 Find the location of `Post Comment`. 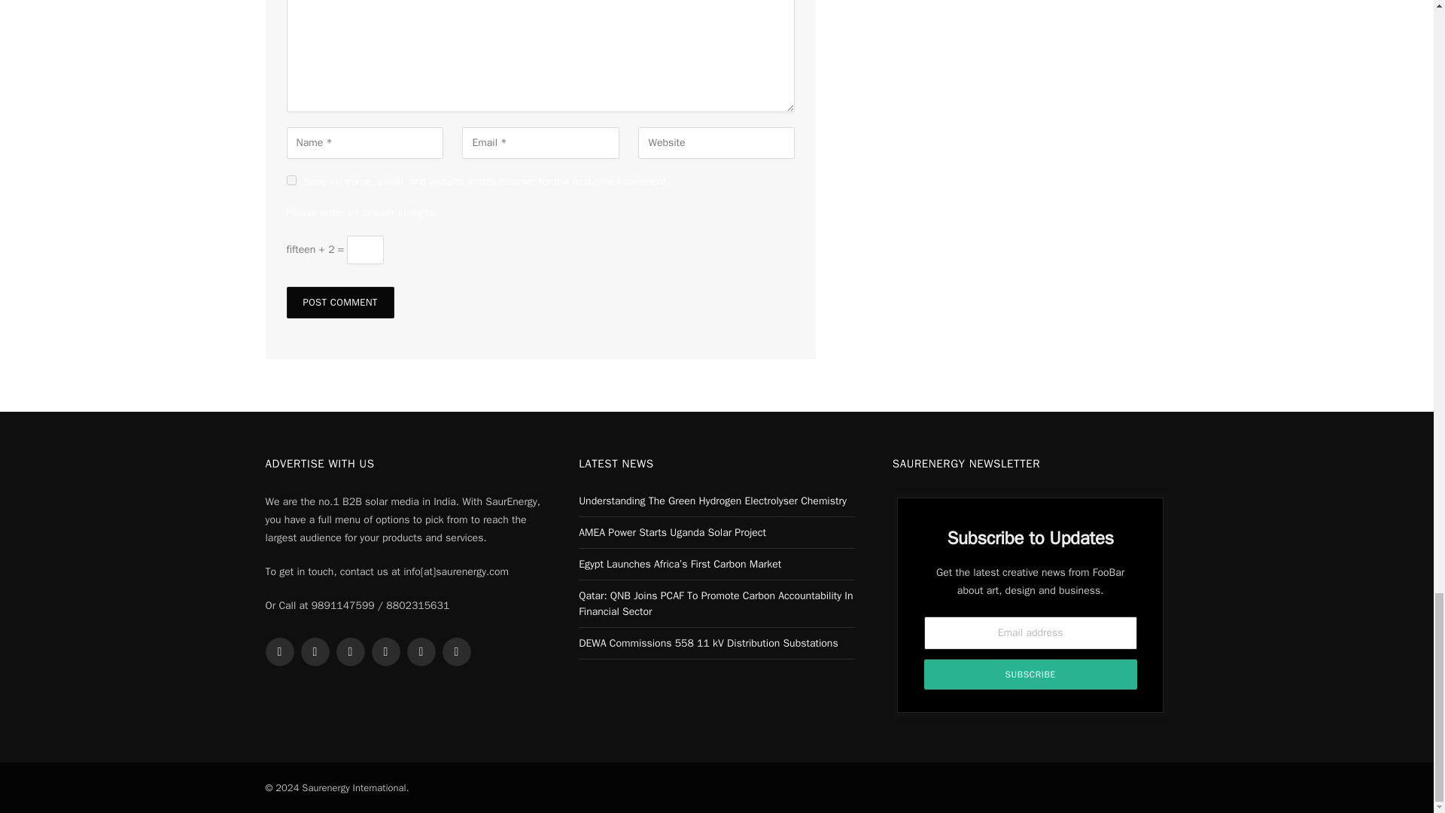

Post Comment is located at coordinates (339, 303).